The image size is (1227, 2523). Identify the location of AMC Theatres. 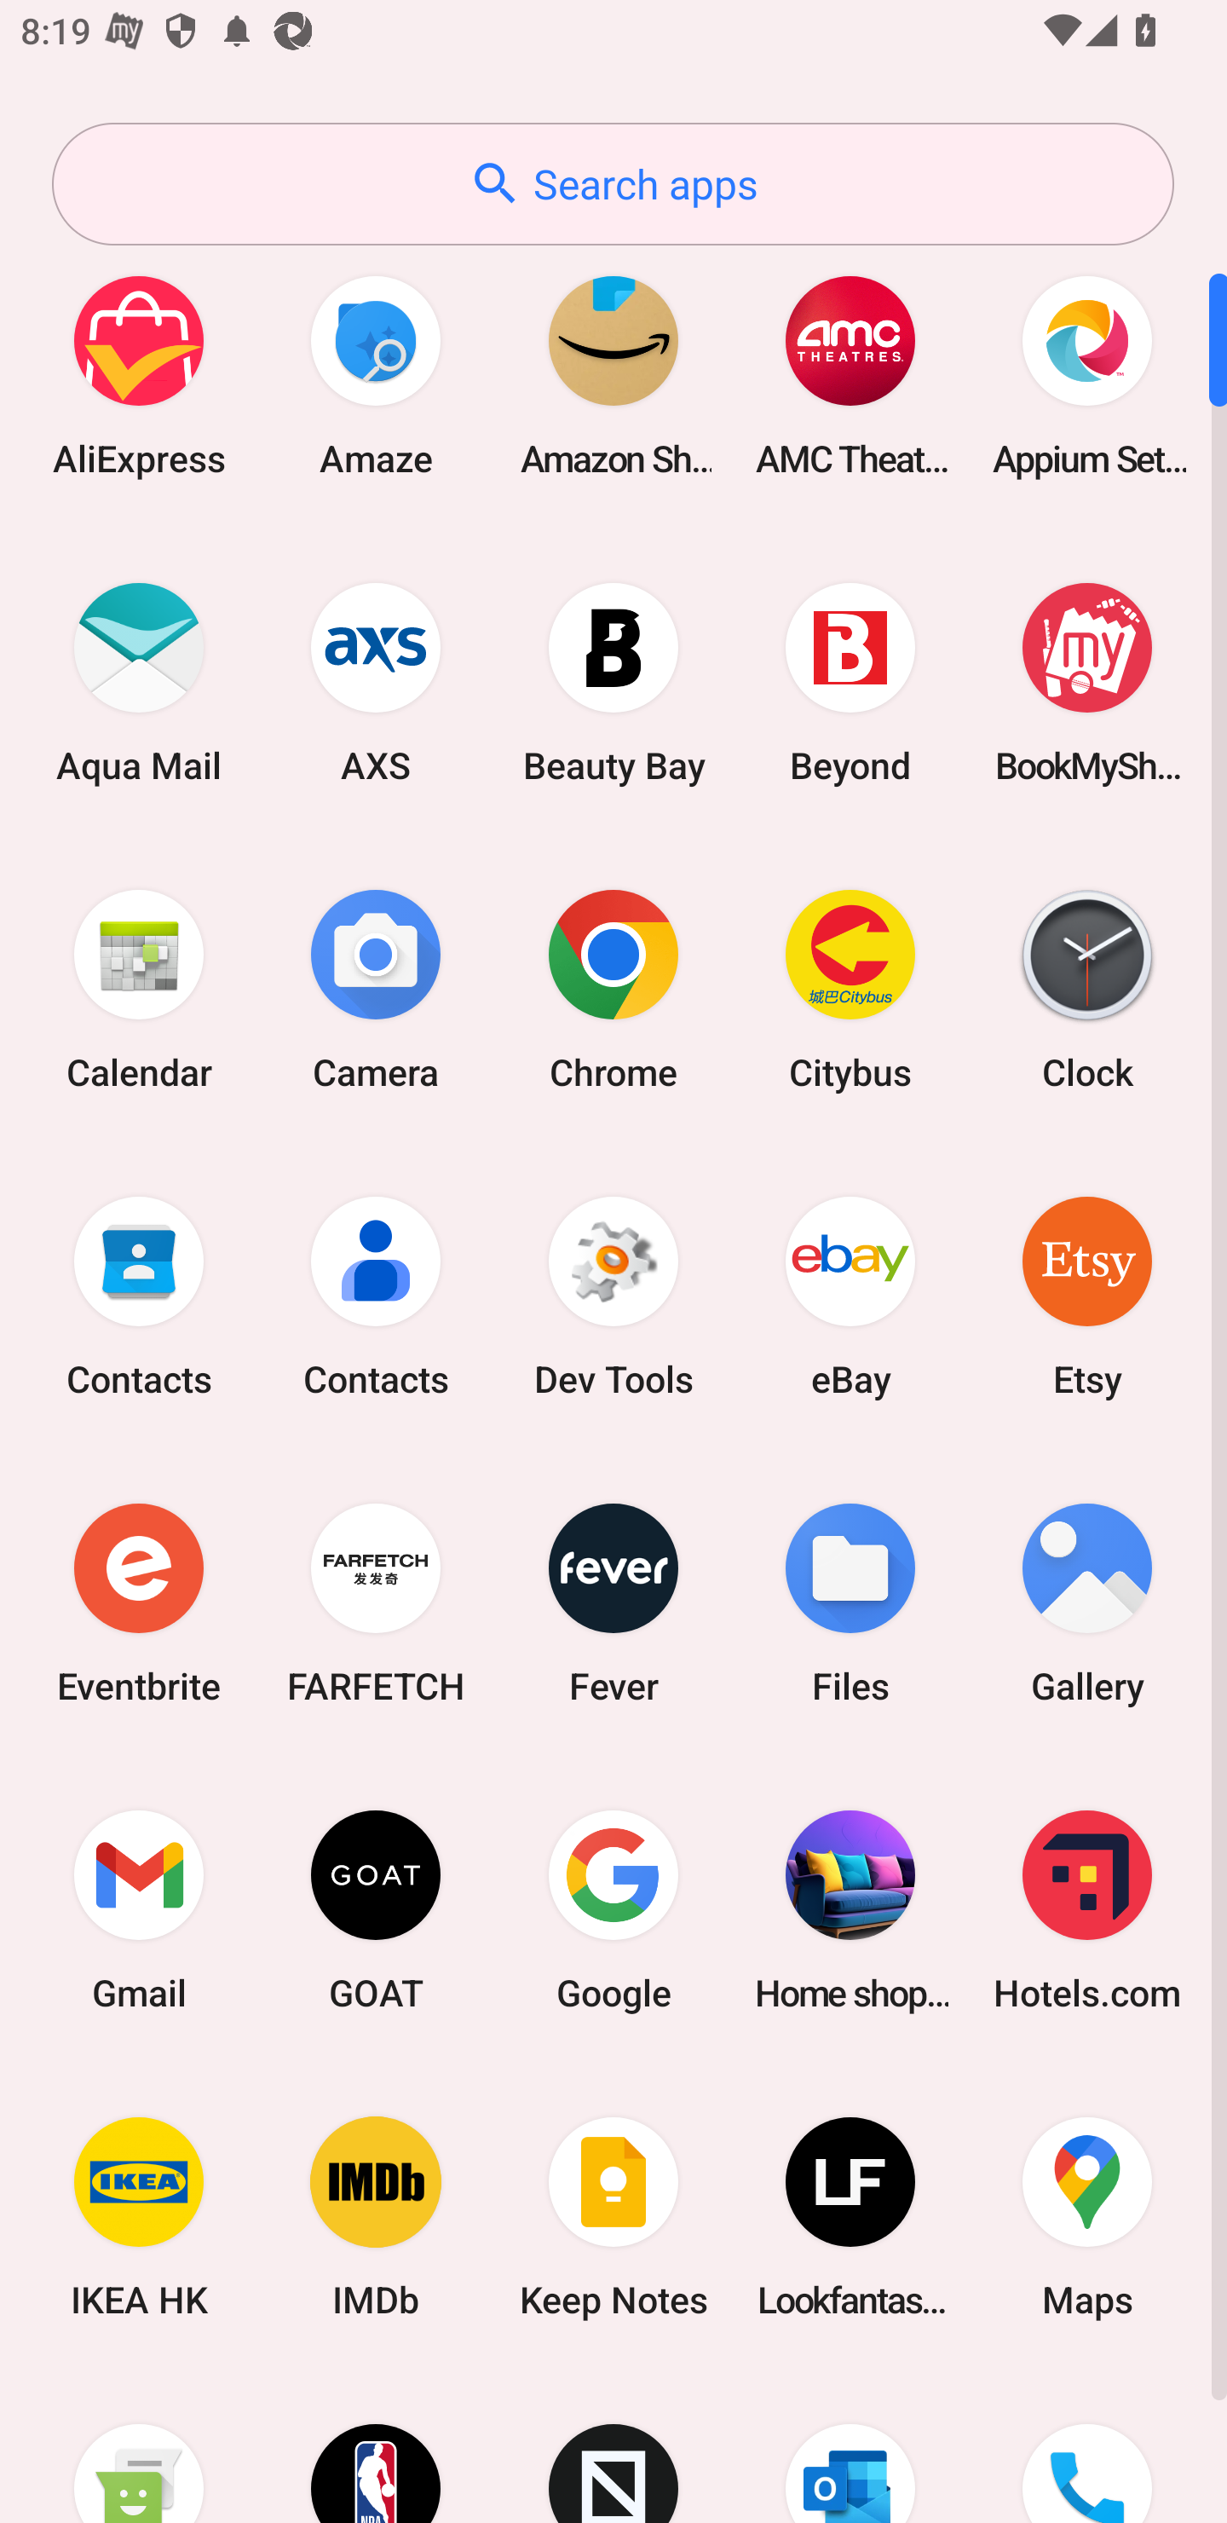
(850, 375).